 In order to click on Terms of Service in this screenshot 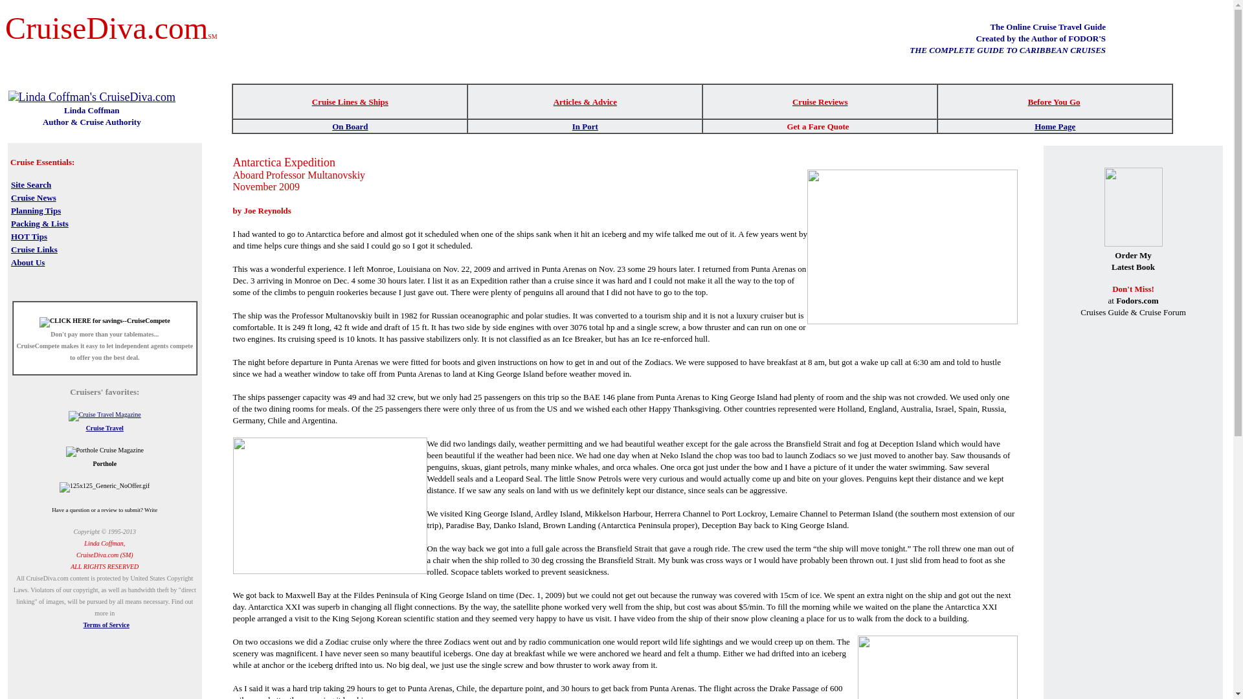, I will do `click(106, 625)`.